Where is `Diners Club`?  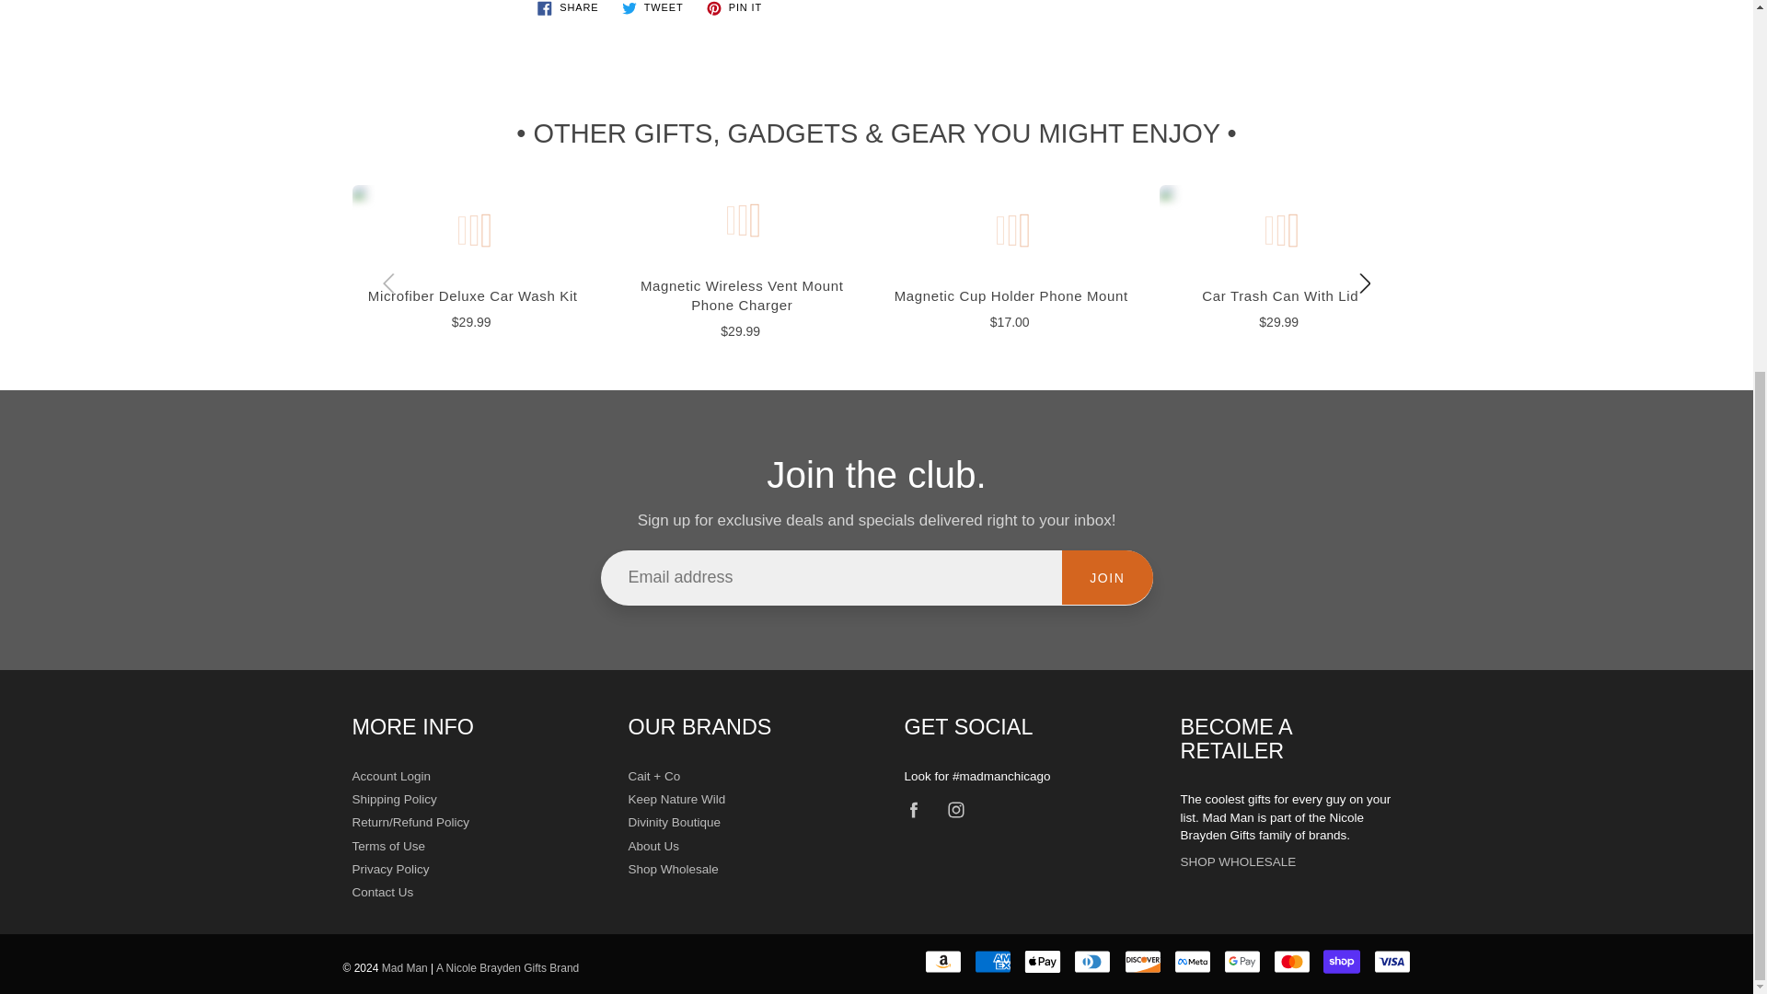 Diners Club is located at coordinates (1092, 961).